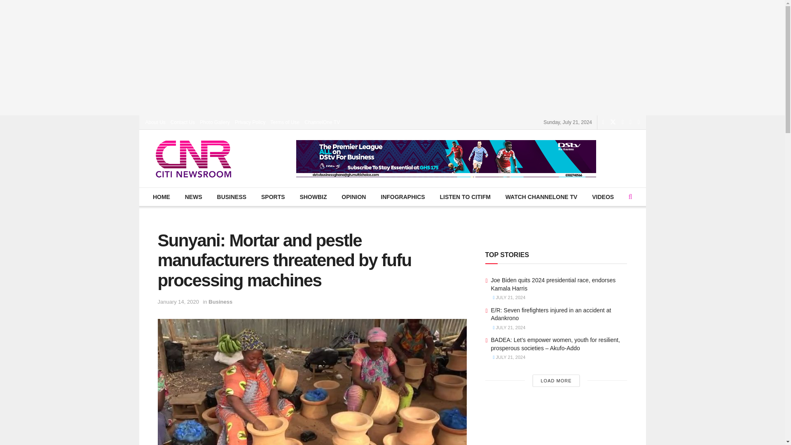 Image resolution: width=791 pixels, height=445 pixels. I want to click on About Us, so click(155, 122).